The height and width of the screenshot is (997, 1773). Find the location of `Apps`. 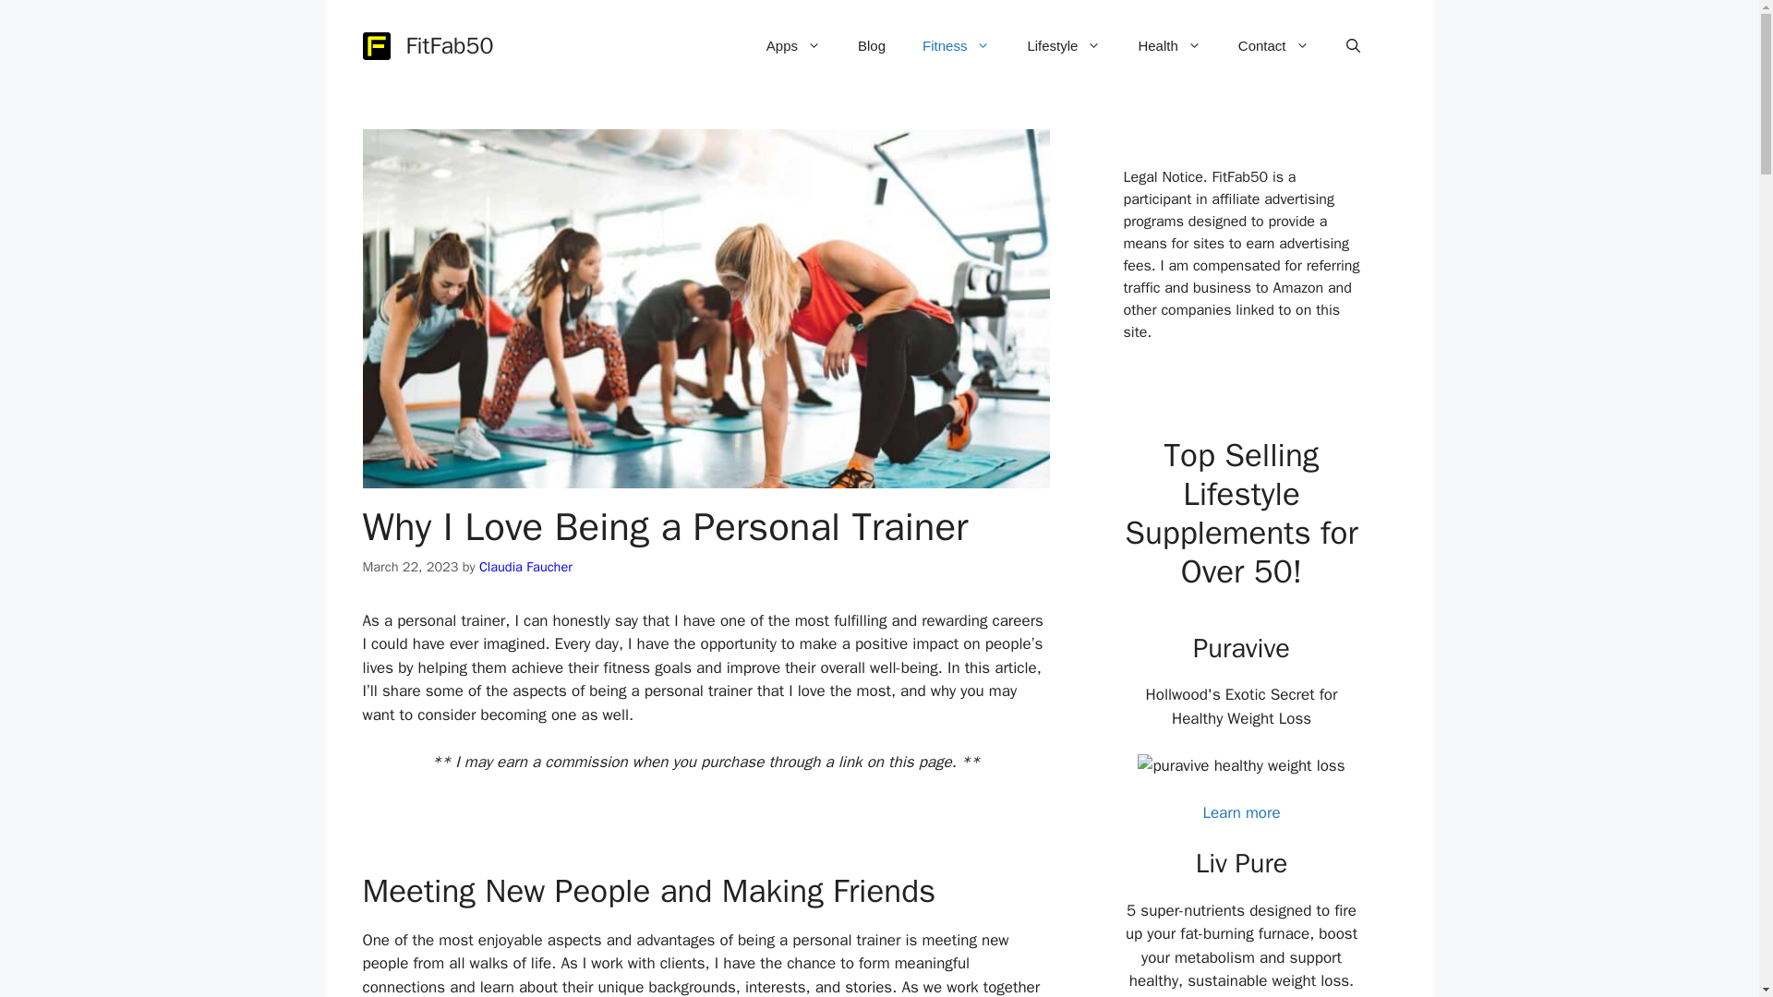

Apps is located at coordinates (793, 46).